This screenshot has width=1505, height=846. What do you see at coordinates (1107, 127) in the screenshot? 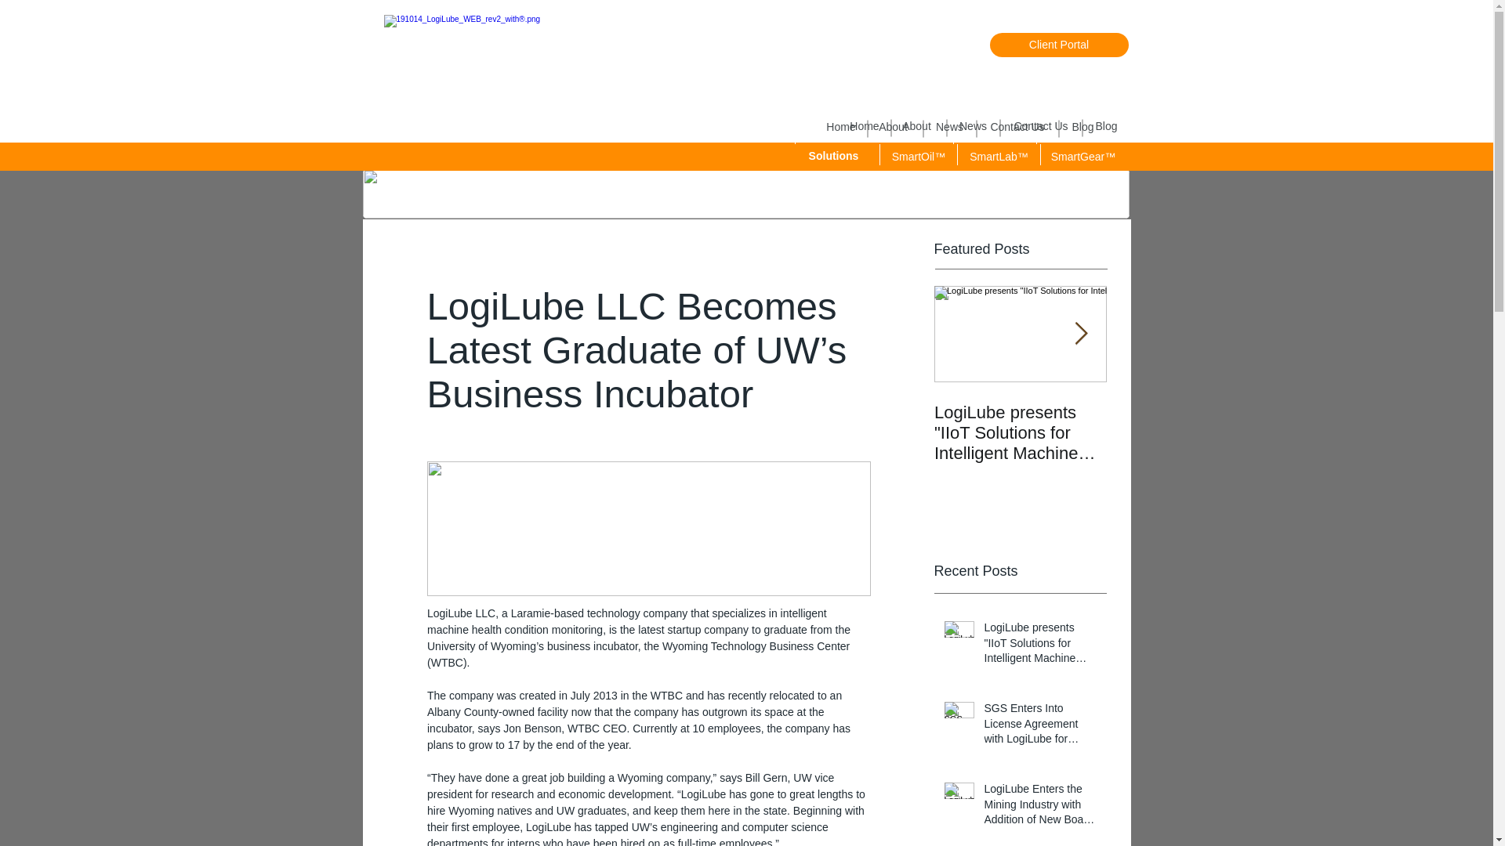
I see `Blog` at bounding box center [1107, 127].